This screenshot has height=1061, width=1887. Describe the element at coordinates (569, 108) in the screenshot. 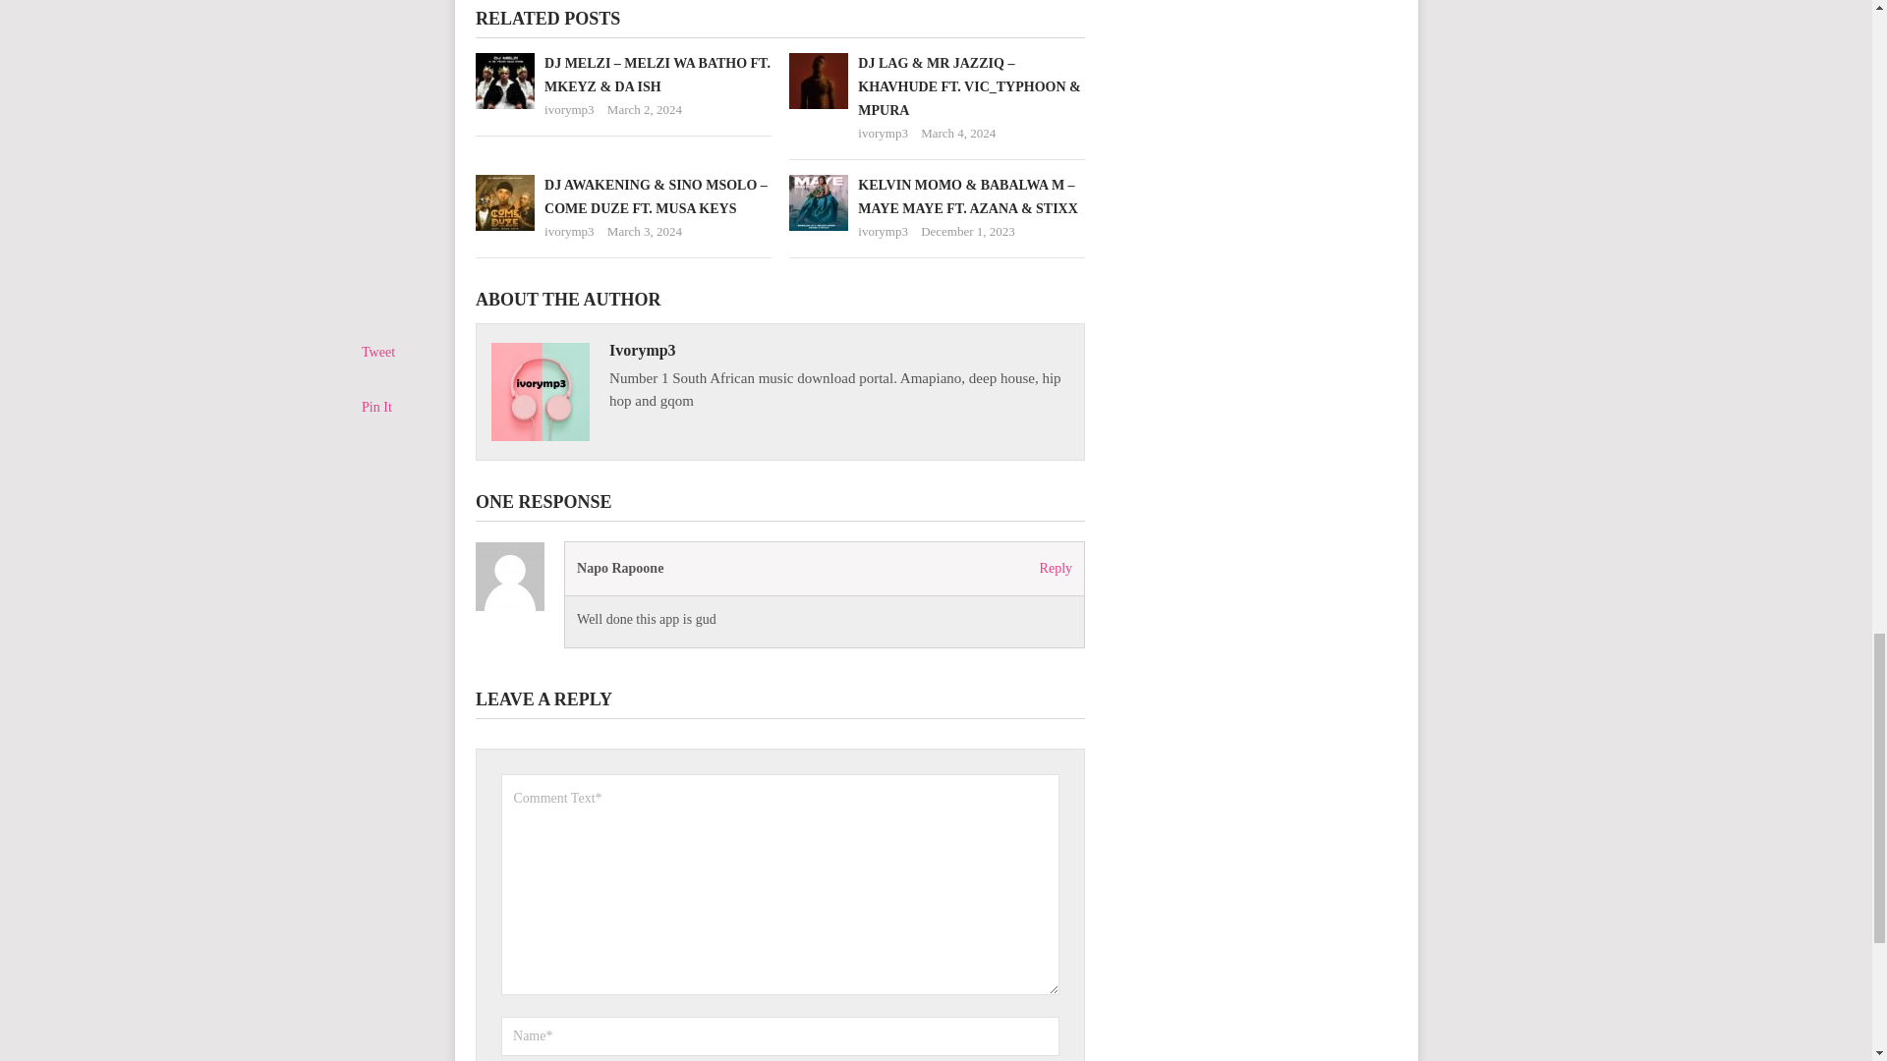

I see `Posts by ivorymp3` at that location.